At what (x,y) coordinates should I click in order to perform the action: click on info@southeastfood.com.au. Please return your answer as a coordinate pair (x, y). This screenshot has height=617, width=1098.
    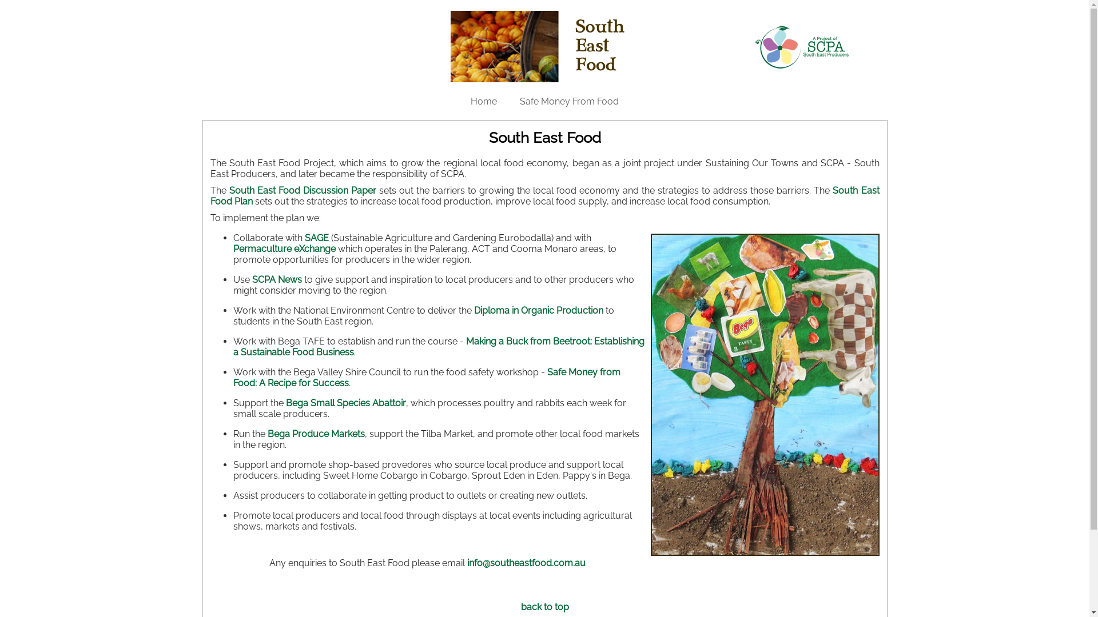
    Looking at the image, I should click on (526, 563).